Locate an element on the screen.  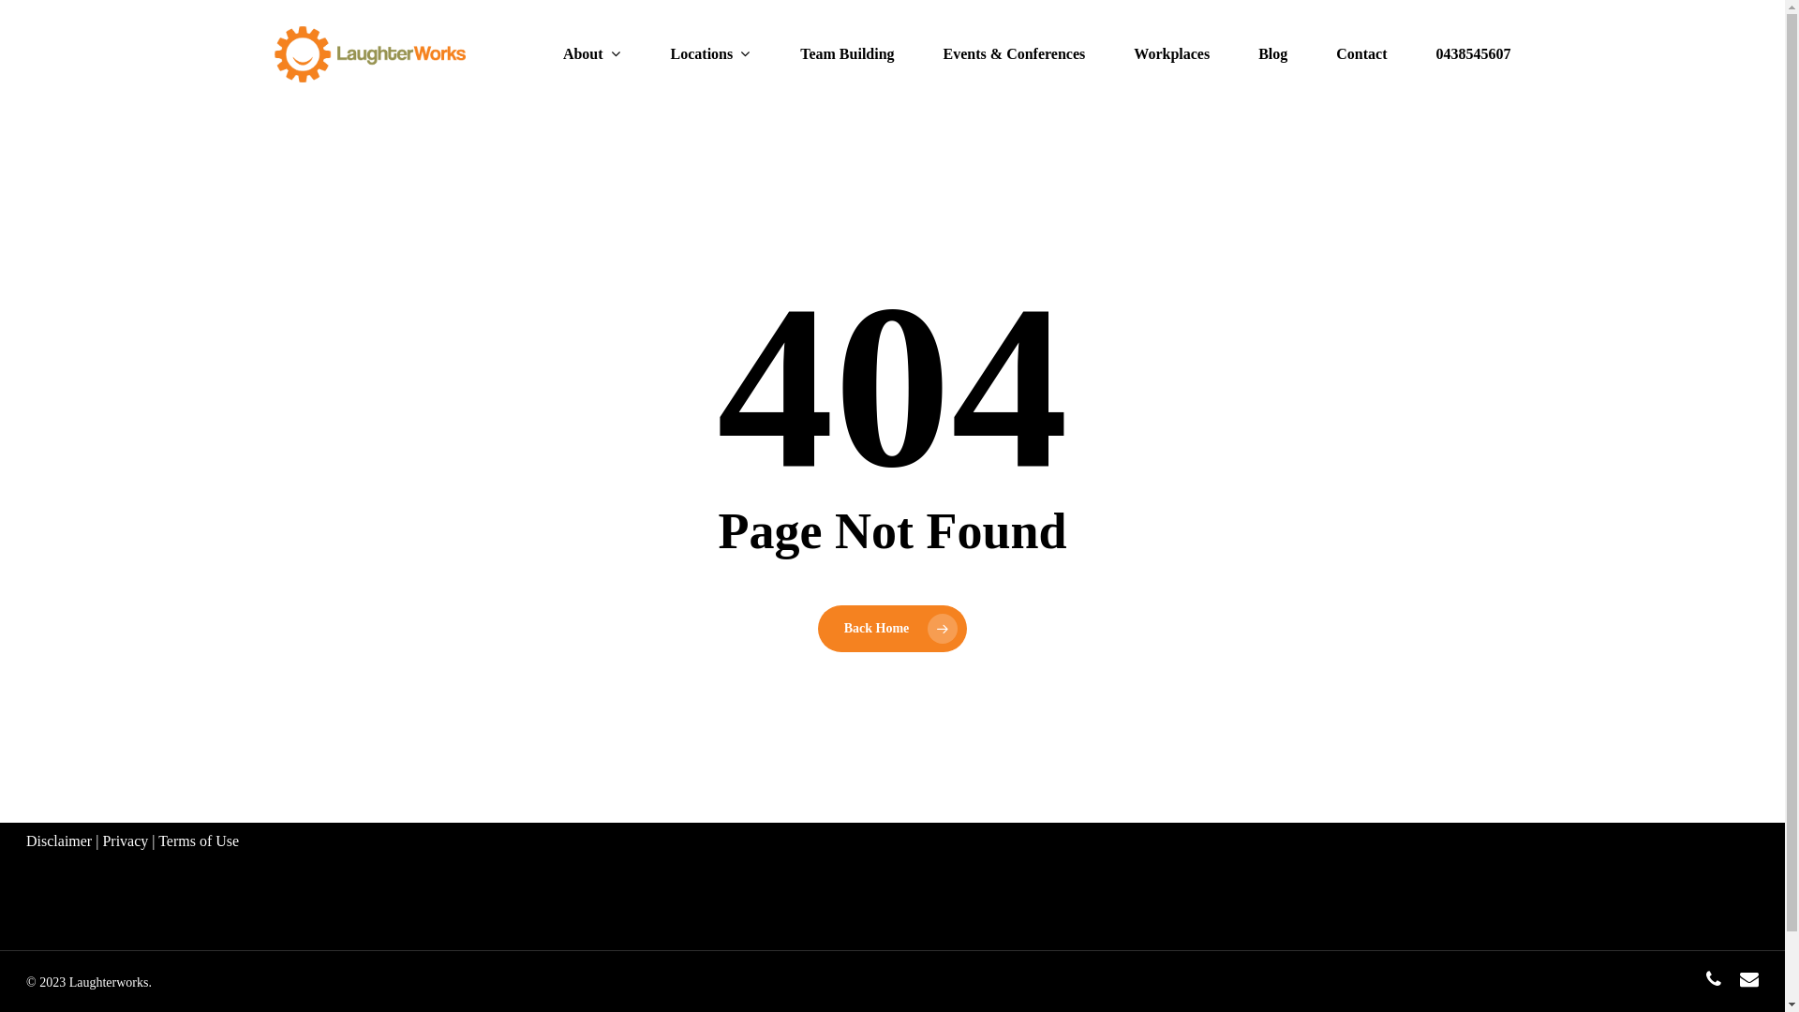
Team Building is located at coordinates (847, 54).